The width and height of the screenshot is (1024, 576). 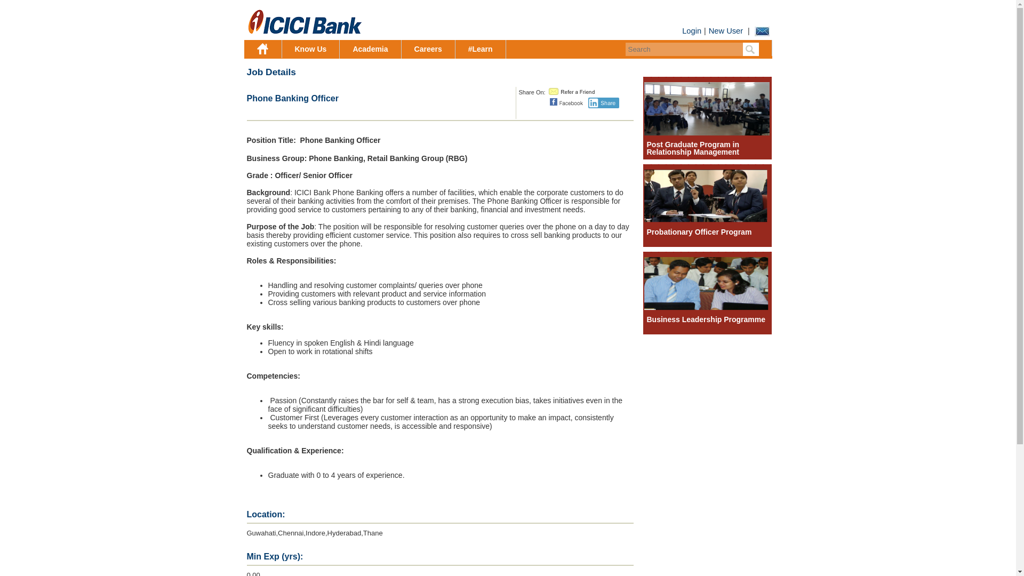 What do you see at coordinates (693, 30) in the screenshot?
I see `Login` at bounding box center [693, 30].